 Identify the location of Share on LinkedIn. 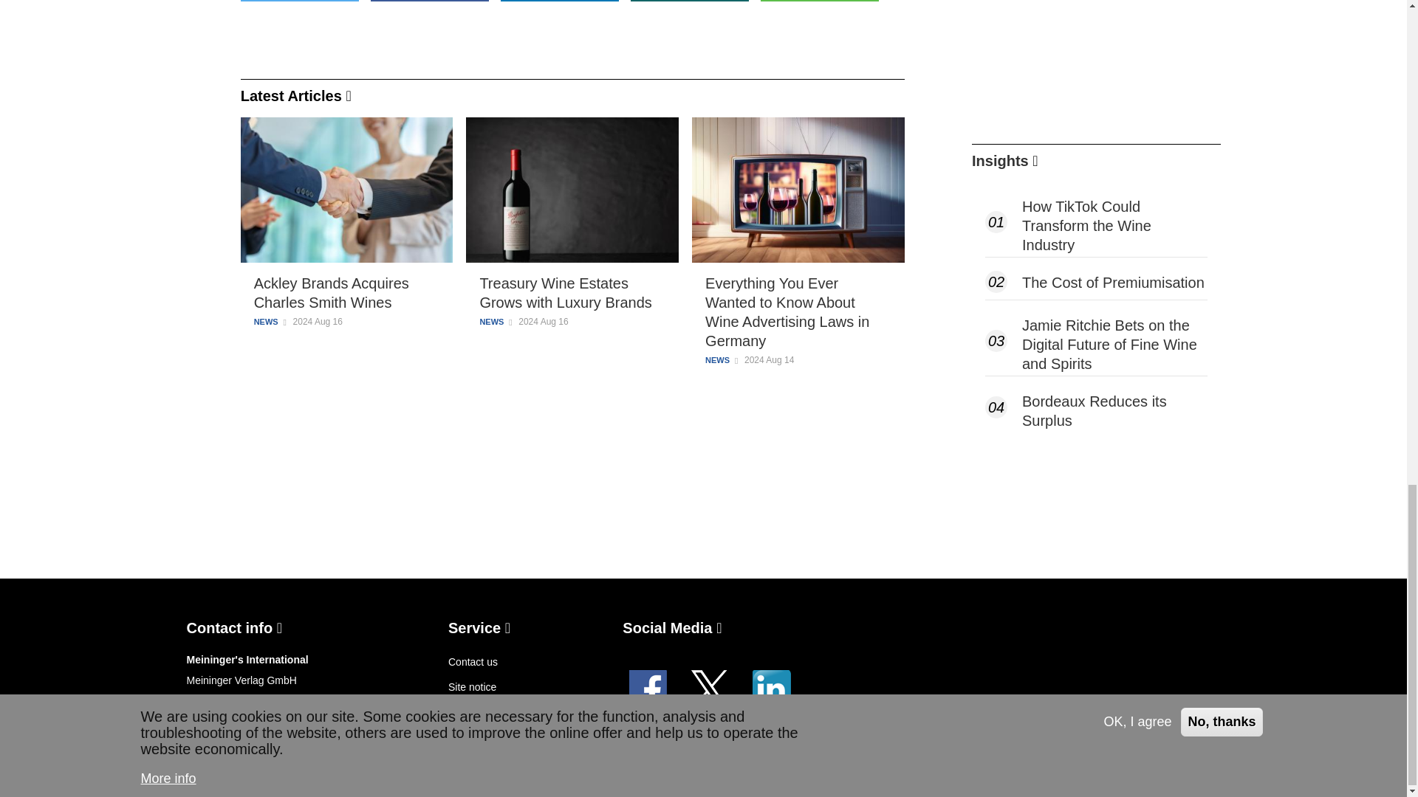
(559, 1).